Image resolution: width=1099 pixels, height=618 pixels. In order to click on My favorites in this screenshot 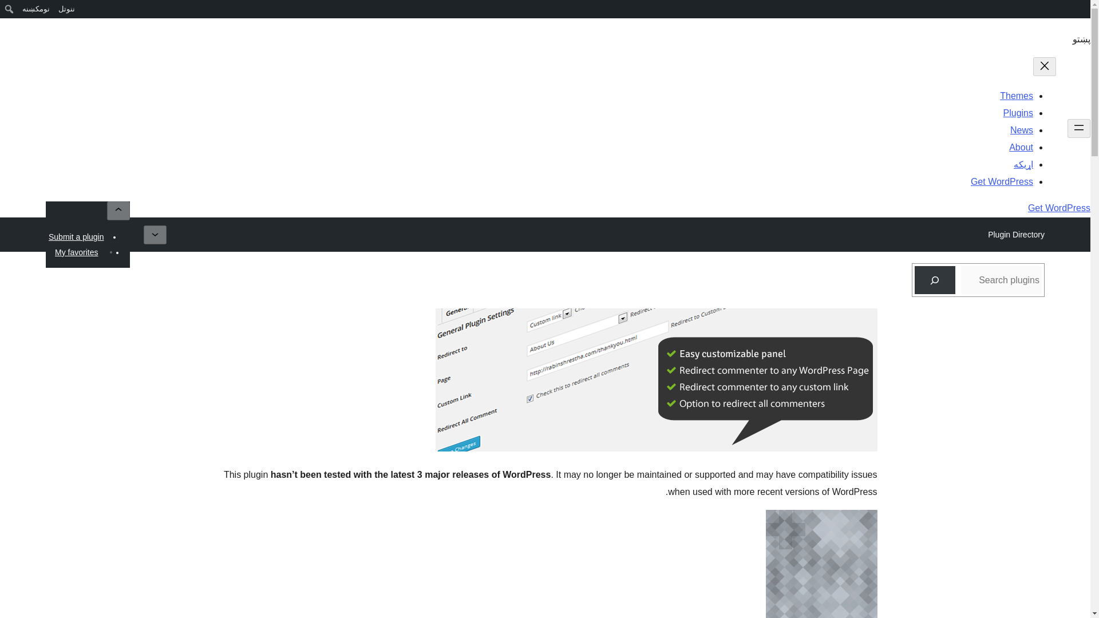, I will do `click(76, 252)`.